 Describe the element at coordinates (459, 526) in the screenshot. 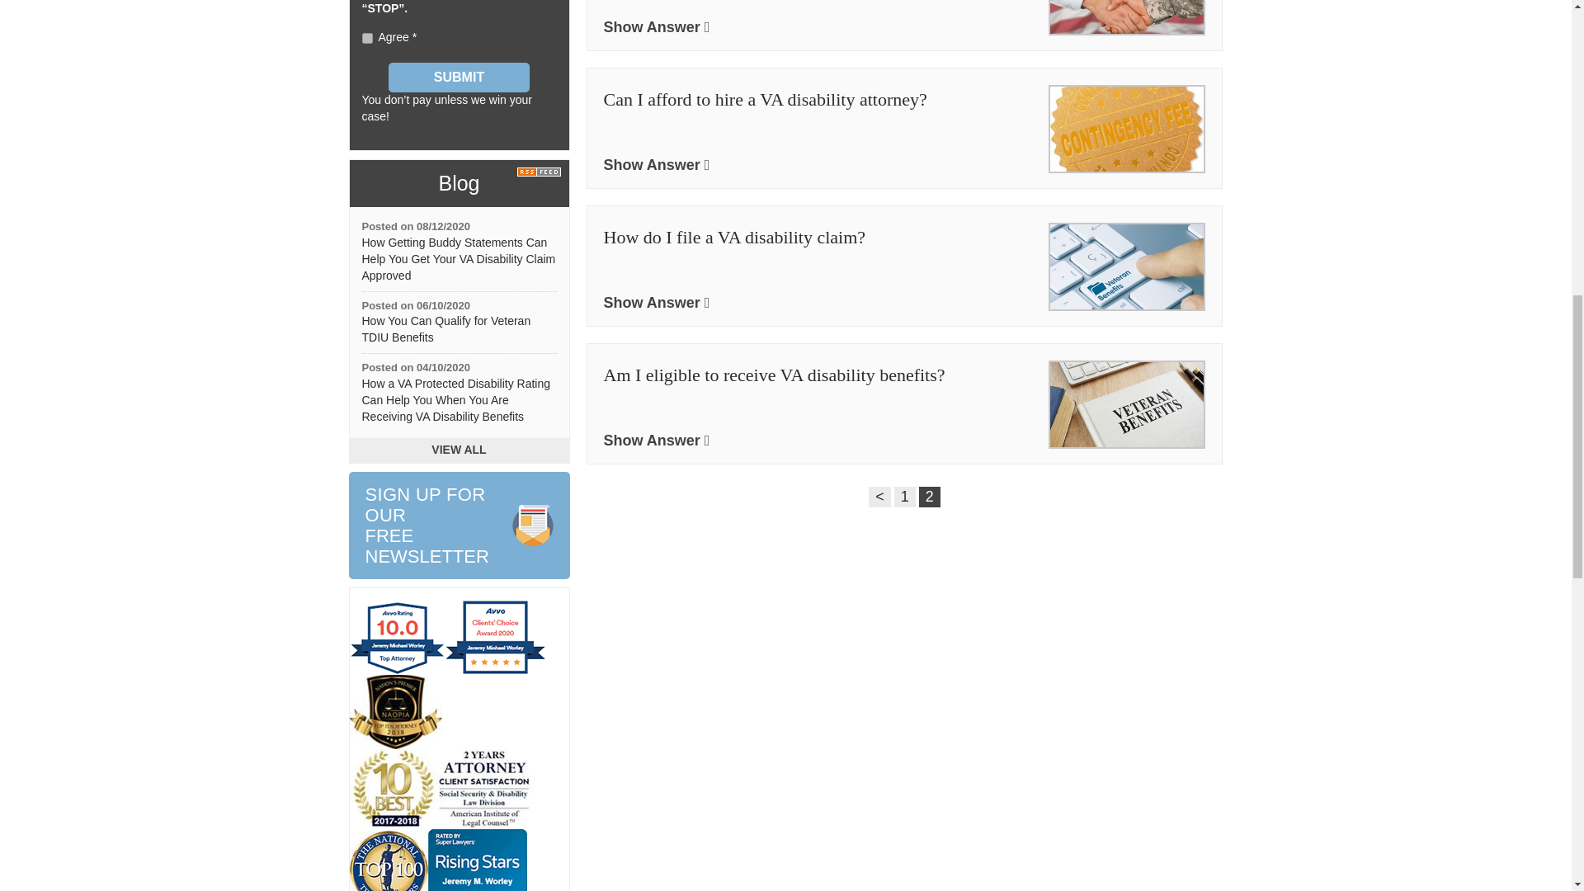

I see `SUBMIT` at that location.